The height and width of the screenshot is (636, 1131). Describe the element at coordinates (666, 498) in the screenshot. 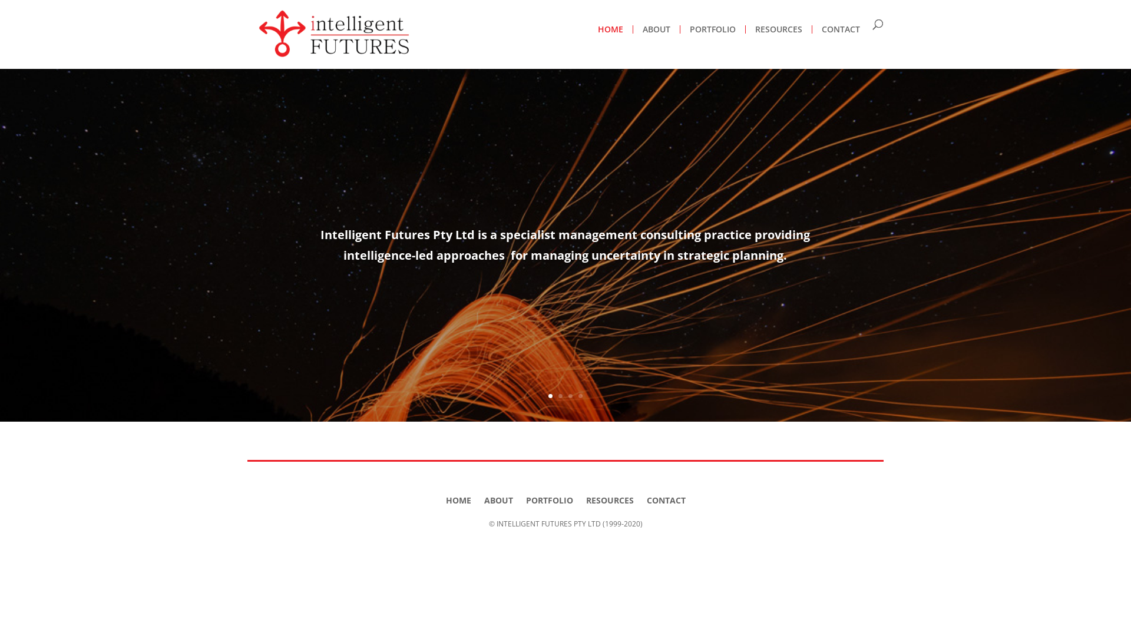

I see `CONTACT` at that location.